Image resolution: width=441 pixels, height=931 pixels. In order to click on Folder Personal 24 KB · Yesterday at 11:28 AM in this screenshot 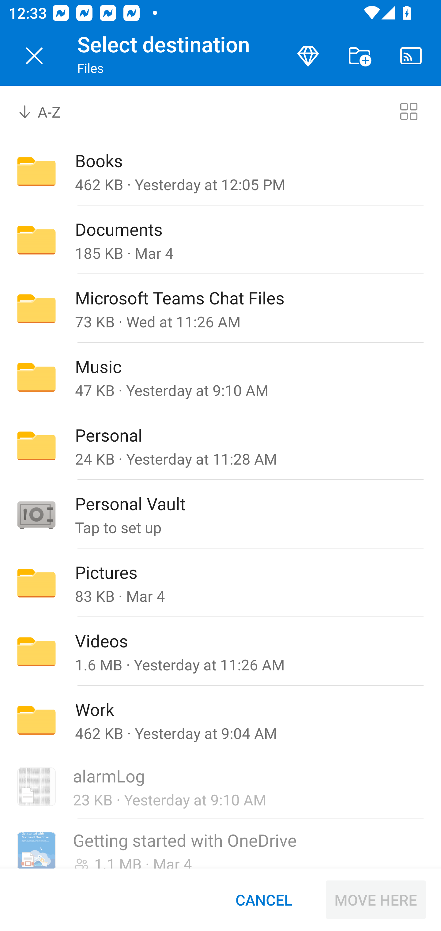, I will do `click(221, 446)`.